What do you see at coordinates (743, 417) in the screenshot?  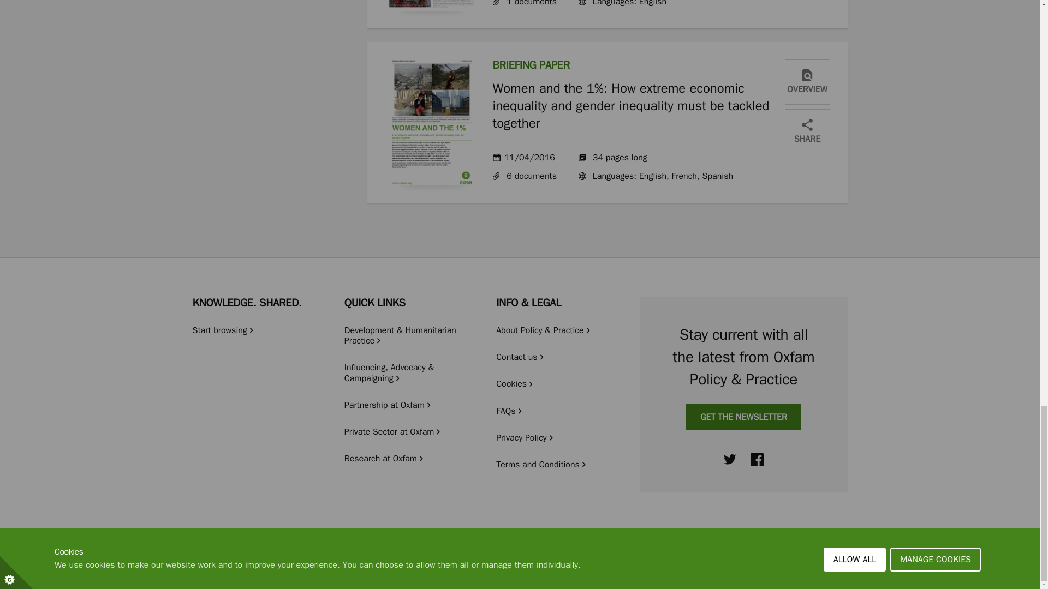 I see `Get the newsletter` at bounding box center [743, 417].